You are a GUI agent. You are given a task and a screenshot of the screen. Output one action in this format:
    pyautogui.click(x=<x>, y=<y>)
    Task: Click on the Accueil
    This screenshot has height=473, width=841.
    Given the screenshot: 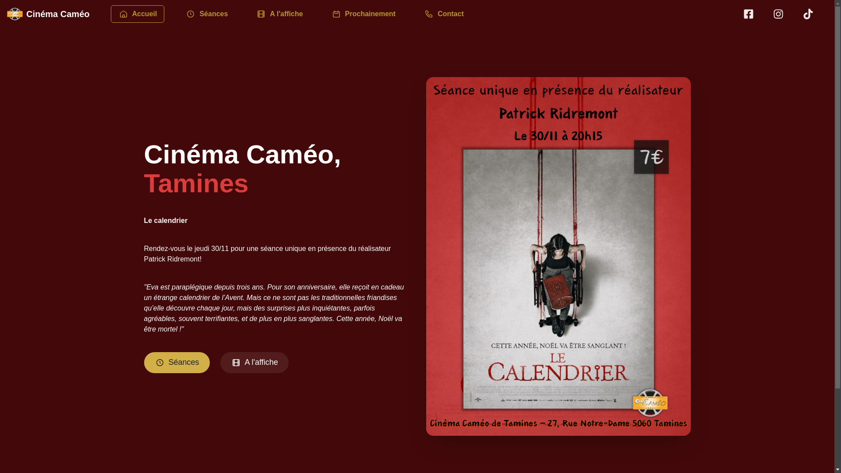 What is the action you would take?
    pyautogui.click(x=138, y=13)
    